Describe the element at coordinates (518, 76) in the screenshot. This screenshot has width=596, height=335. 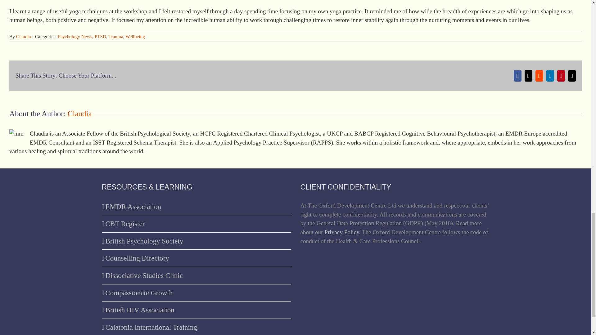
I see `Facebook` at that location.